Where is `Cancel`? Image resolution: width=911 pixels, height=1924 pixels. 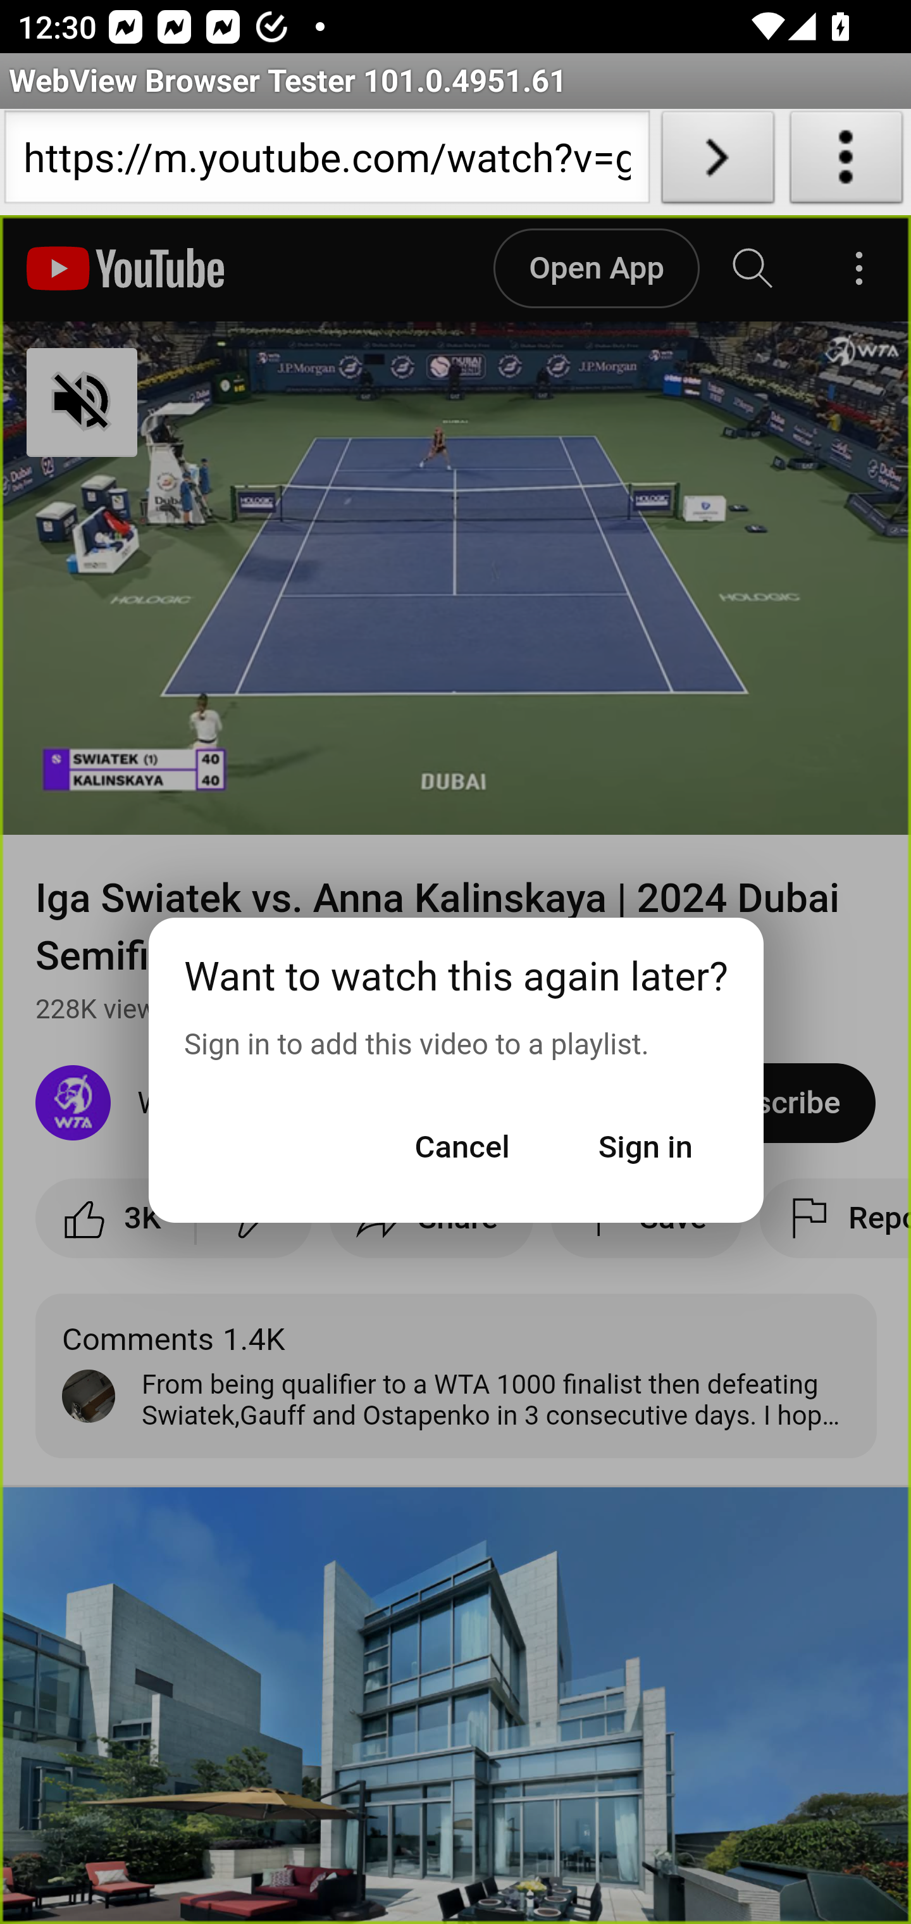 Cancel is located at coordinates (462, 1146).